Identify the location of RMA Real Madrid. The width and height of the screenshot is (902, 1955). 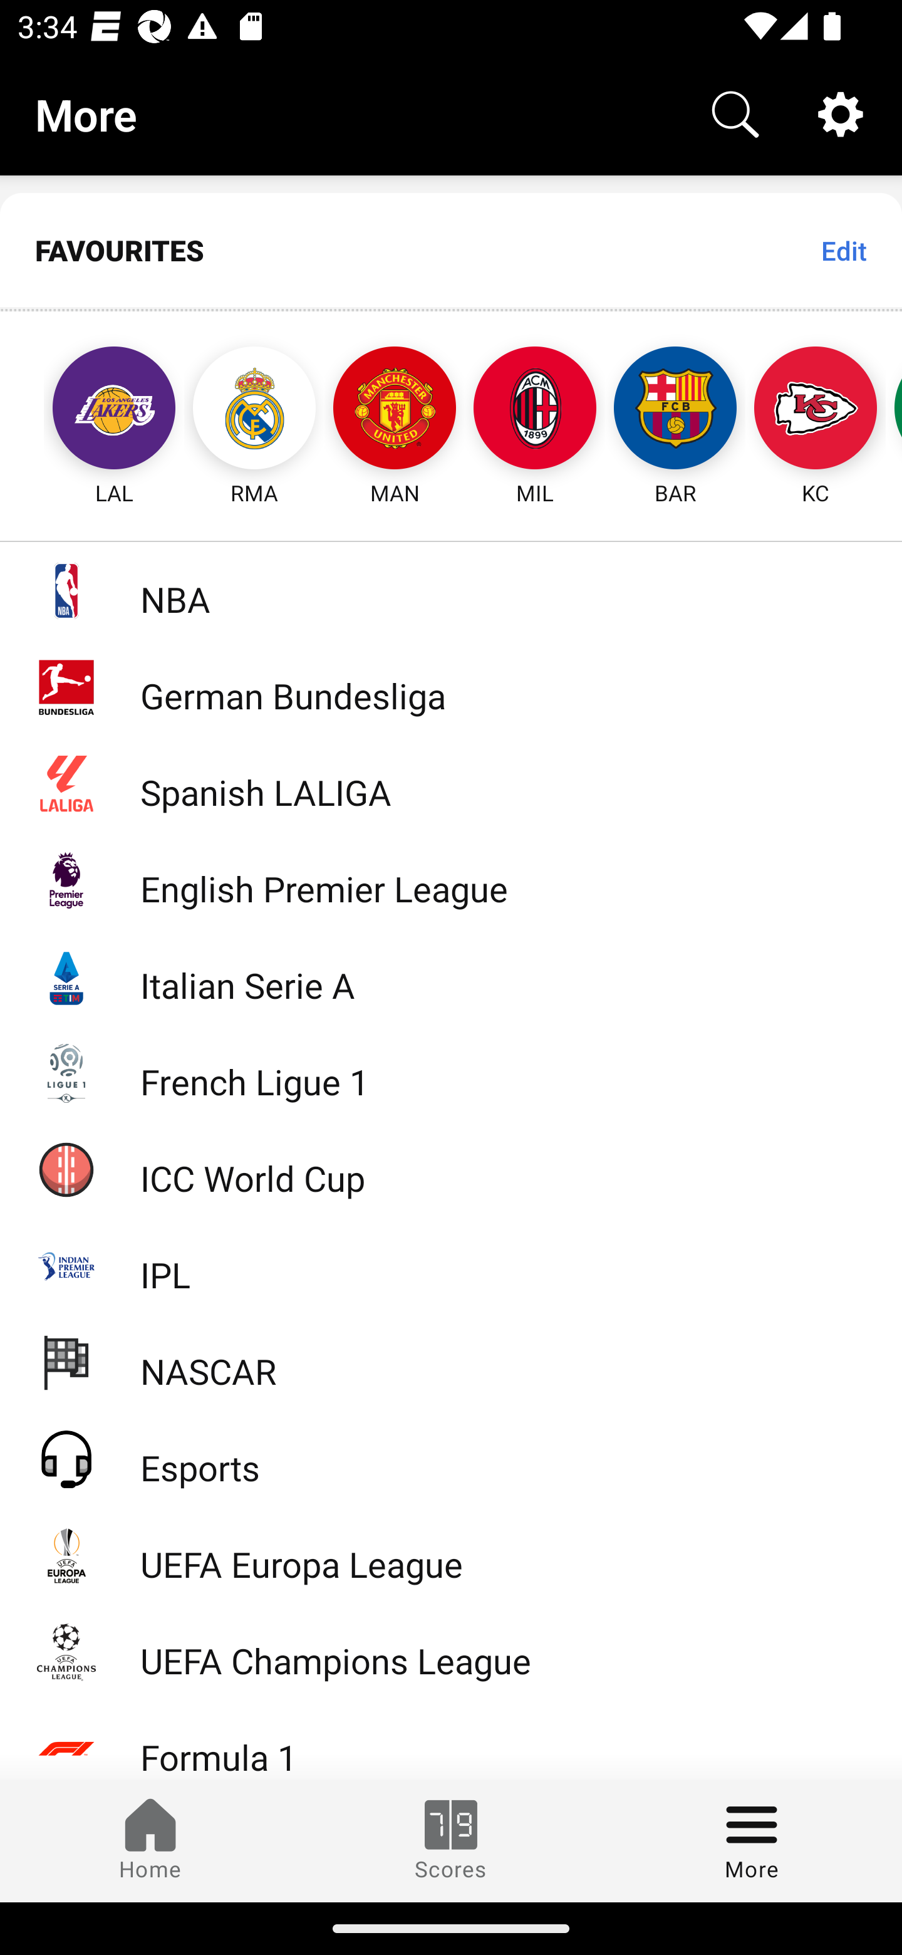
(254, 410).